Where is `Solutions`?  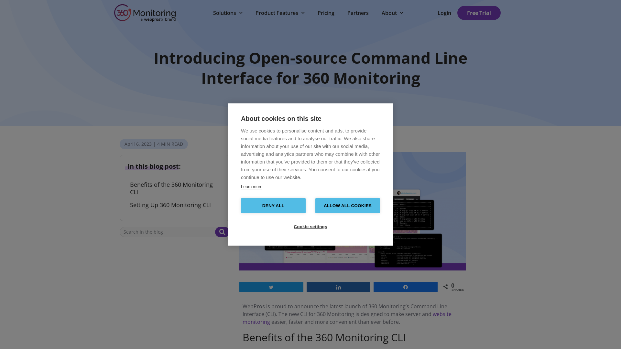 Solutions is located at coordinates (228, 13).